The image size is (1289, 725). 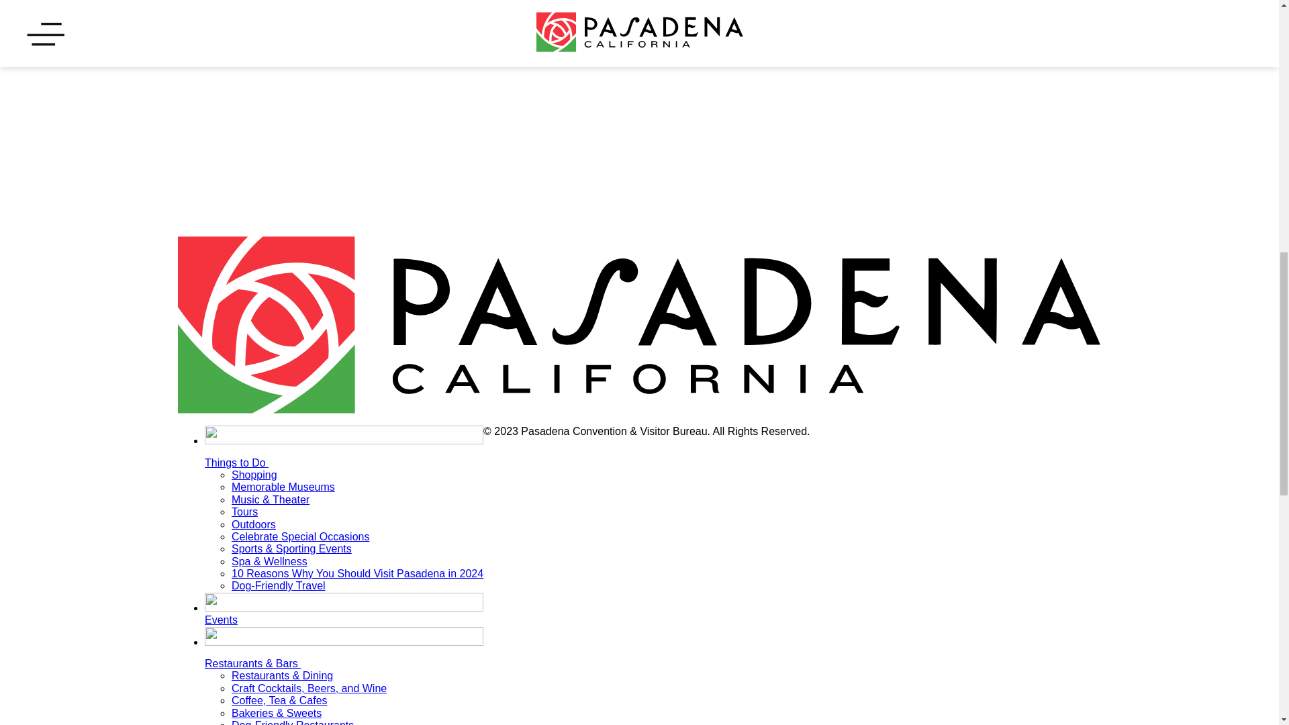 I want to click on Celebrate Special Occasions, so click(x=300, y=536).